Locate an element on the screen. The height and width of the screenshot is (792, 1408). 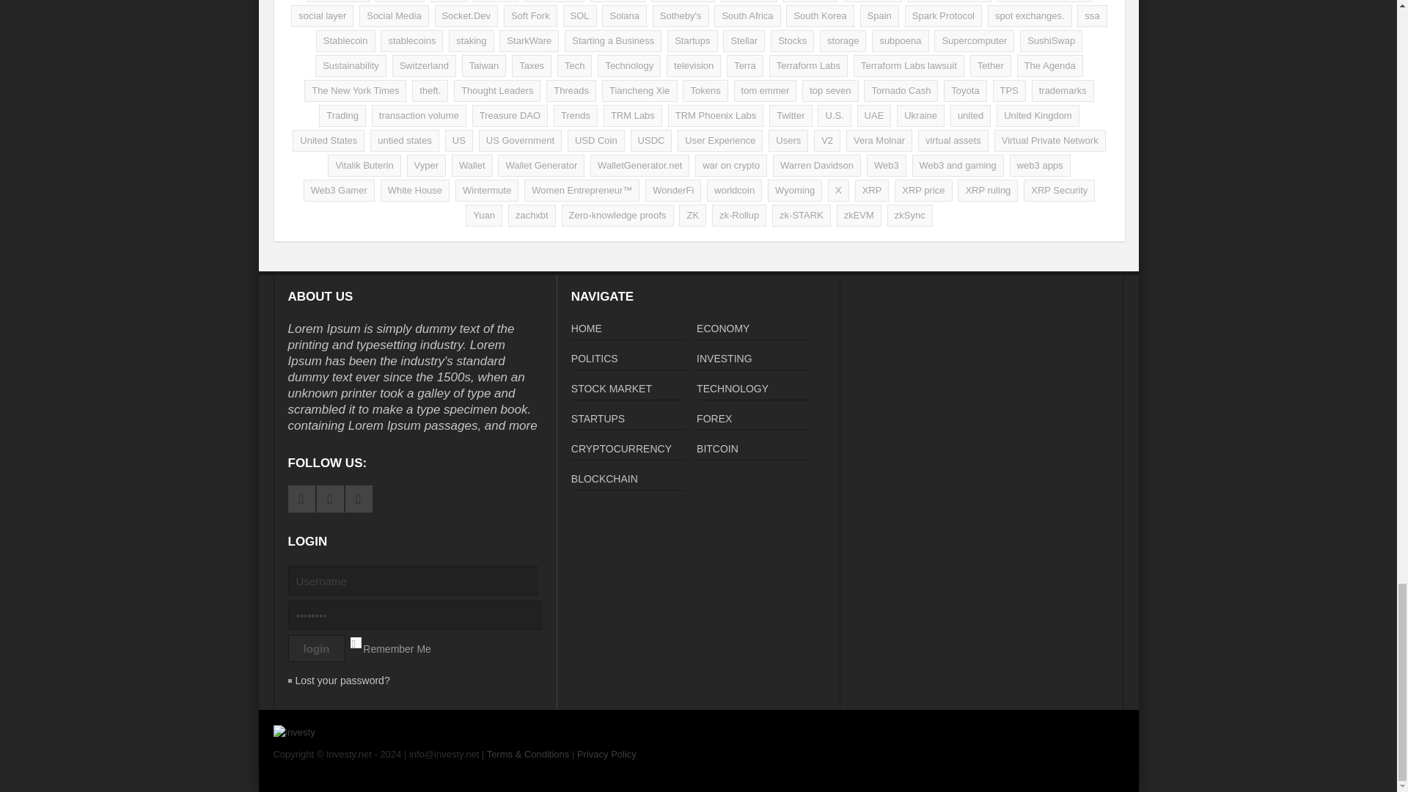
login is located at coordinates (315, 648).